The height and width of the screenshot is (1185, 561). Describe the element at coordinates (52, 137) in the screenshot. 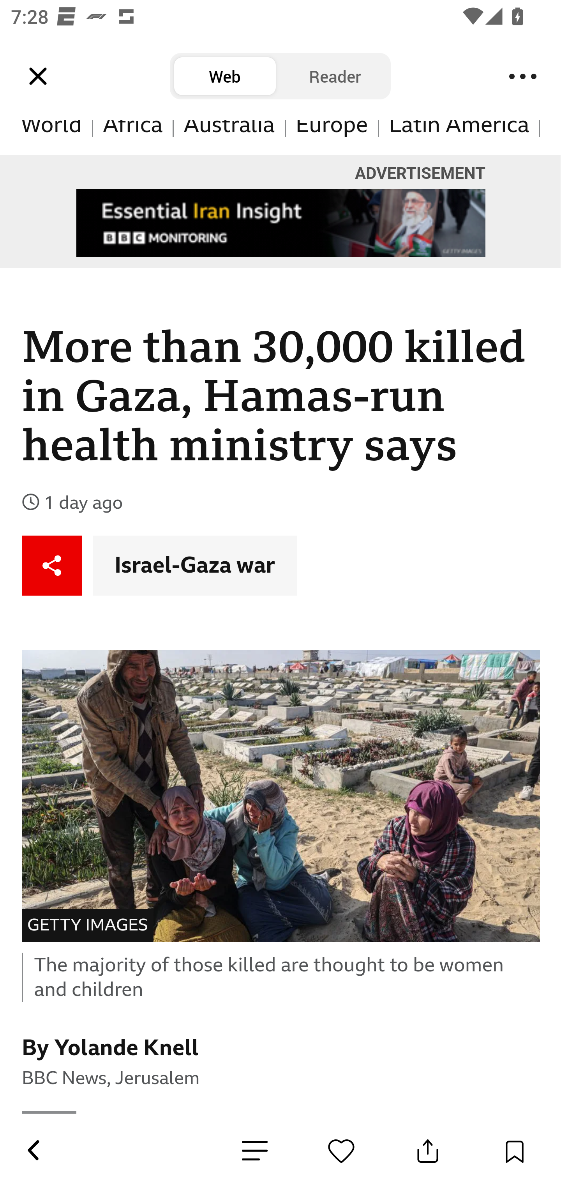

I see `World` at that location.